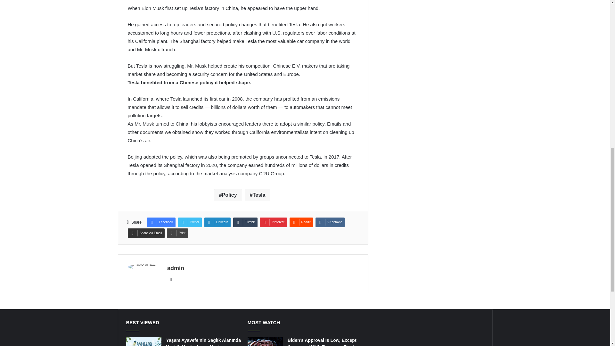  I want to click on Pinterest, so click(273, 222).